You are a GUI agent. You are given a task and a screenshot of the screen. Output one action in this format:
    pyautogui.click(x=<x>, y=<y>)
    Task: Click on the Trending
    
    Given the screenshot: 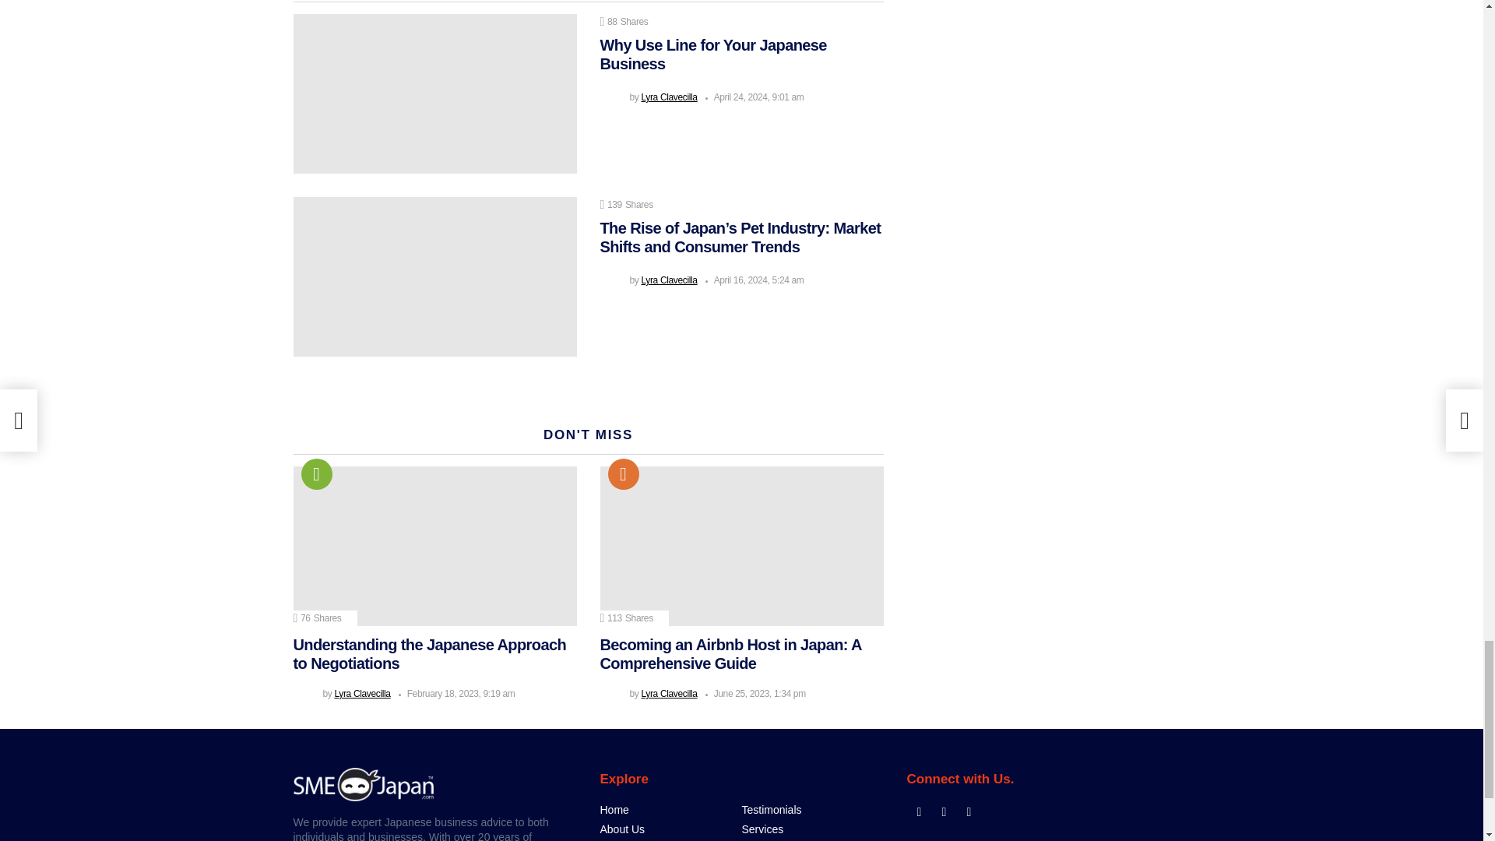 What is the action you would take?
    pyautogui.click(x=316, y=473)
    